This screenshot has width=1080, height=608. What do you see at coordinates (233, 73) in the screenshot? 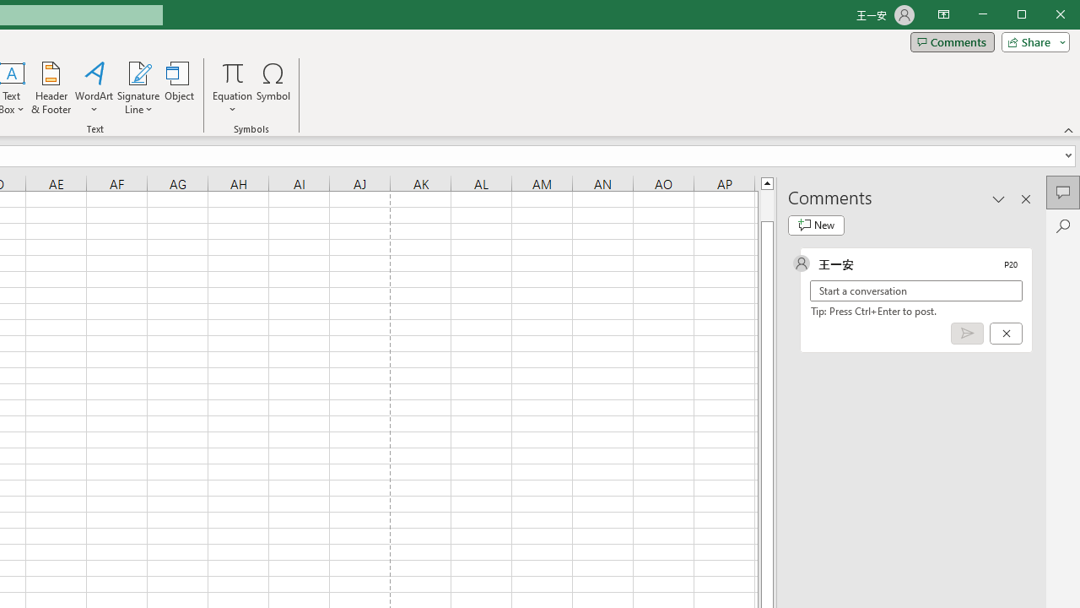
I see `Equation` at bounding box center [233, 73].